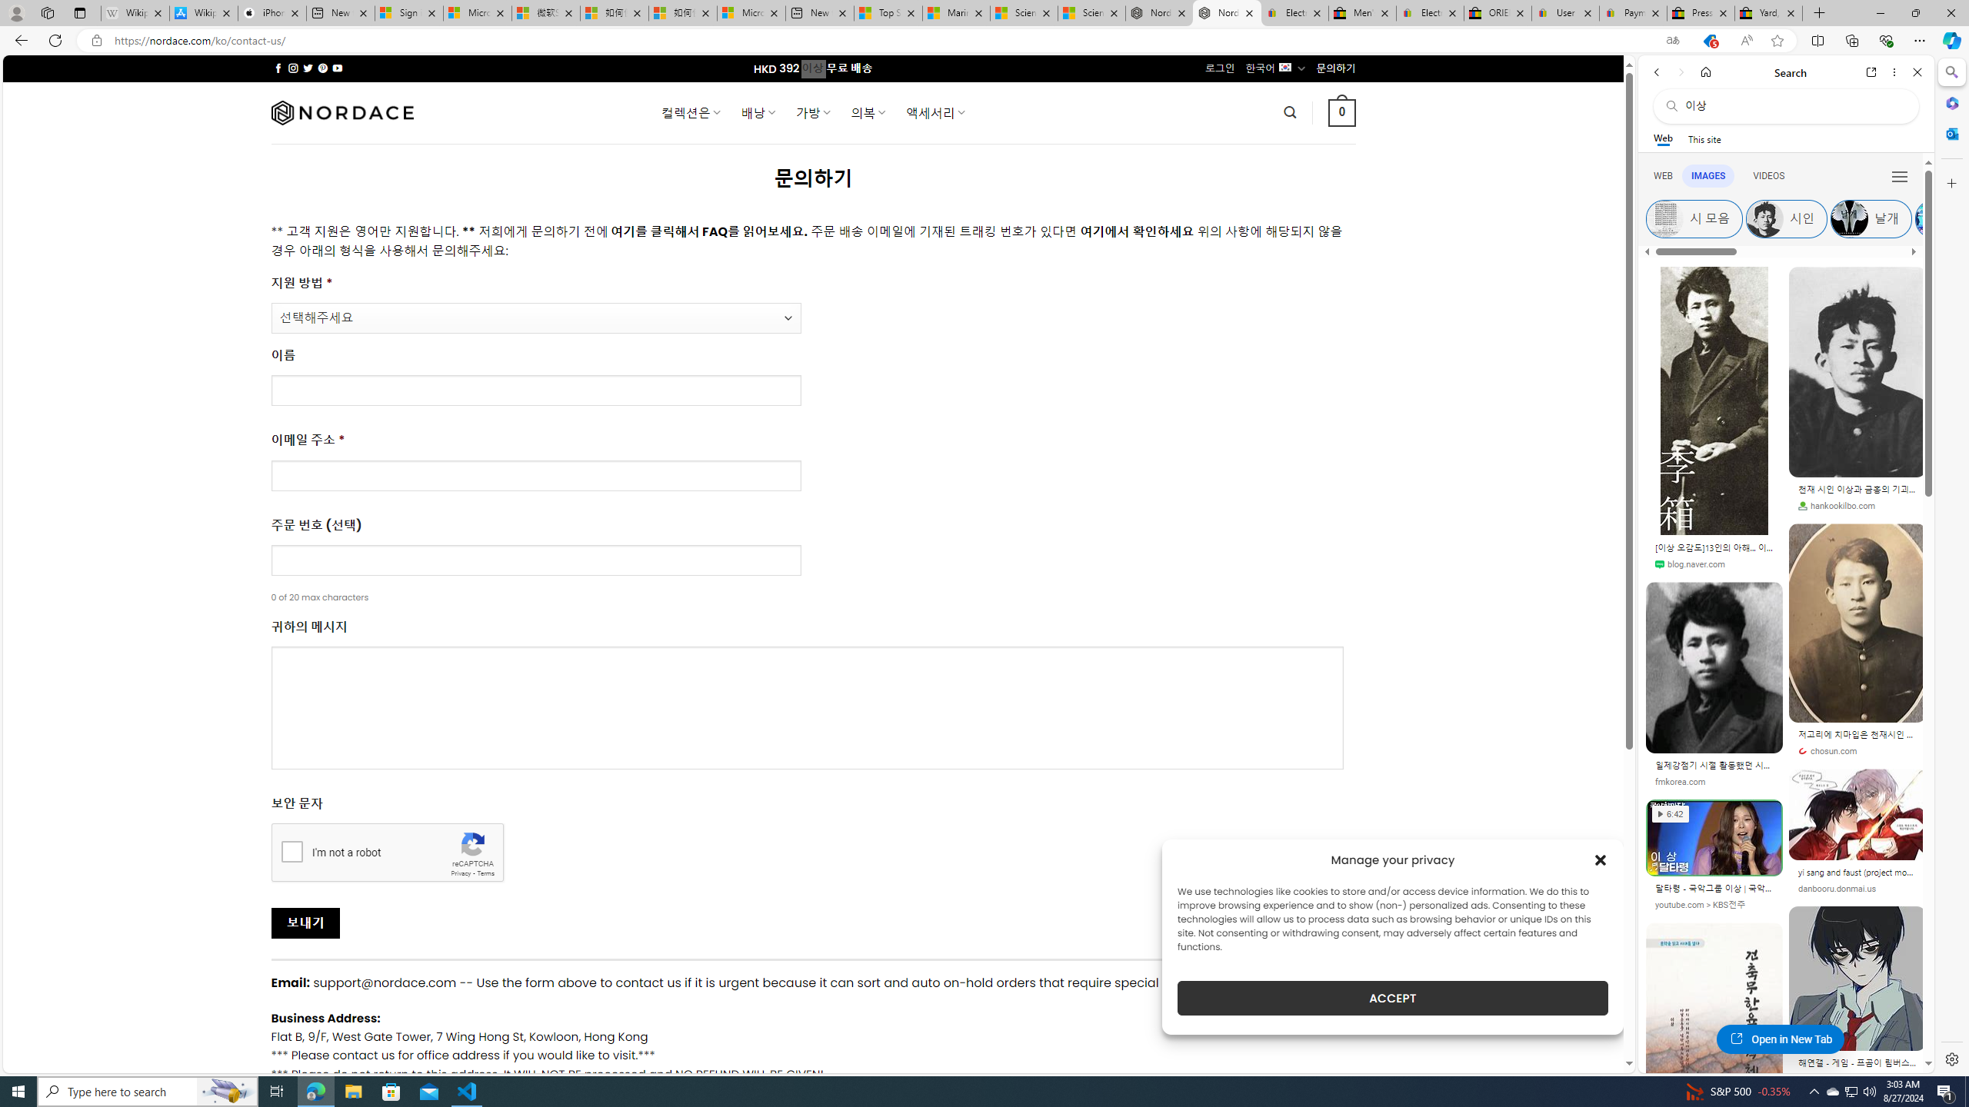 Image resolution: width=1969 pixels, height=1107 pixels. Describe the element at coordinates (1714, 564) in the screenshot. I see `blog.naver.com` at that location.